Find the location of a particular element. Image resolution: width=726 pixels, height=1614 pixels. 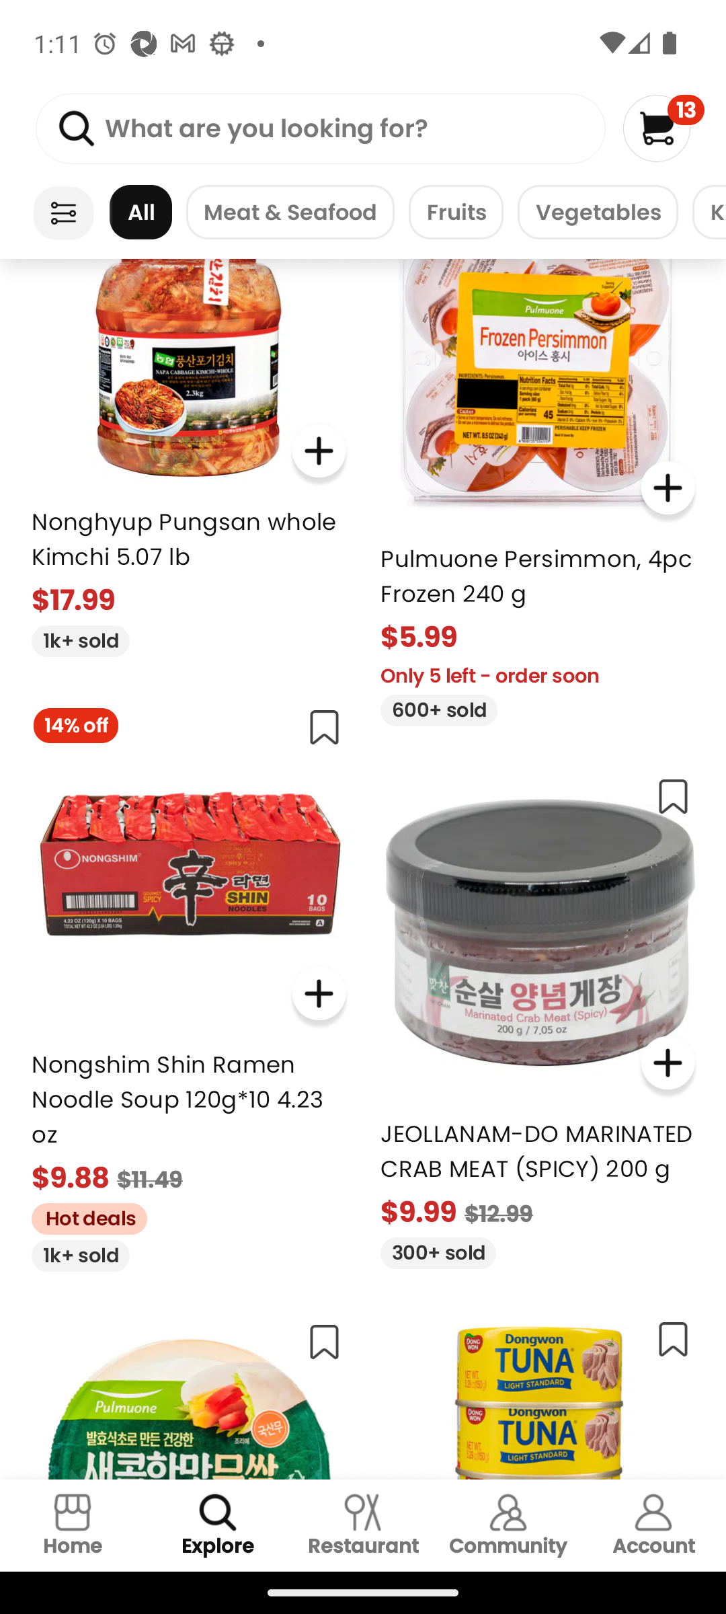

Vegetables is located at coordinates (598, 213).